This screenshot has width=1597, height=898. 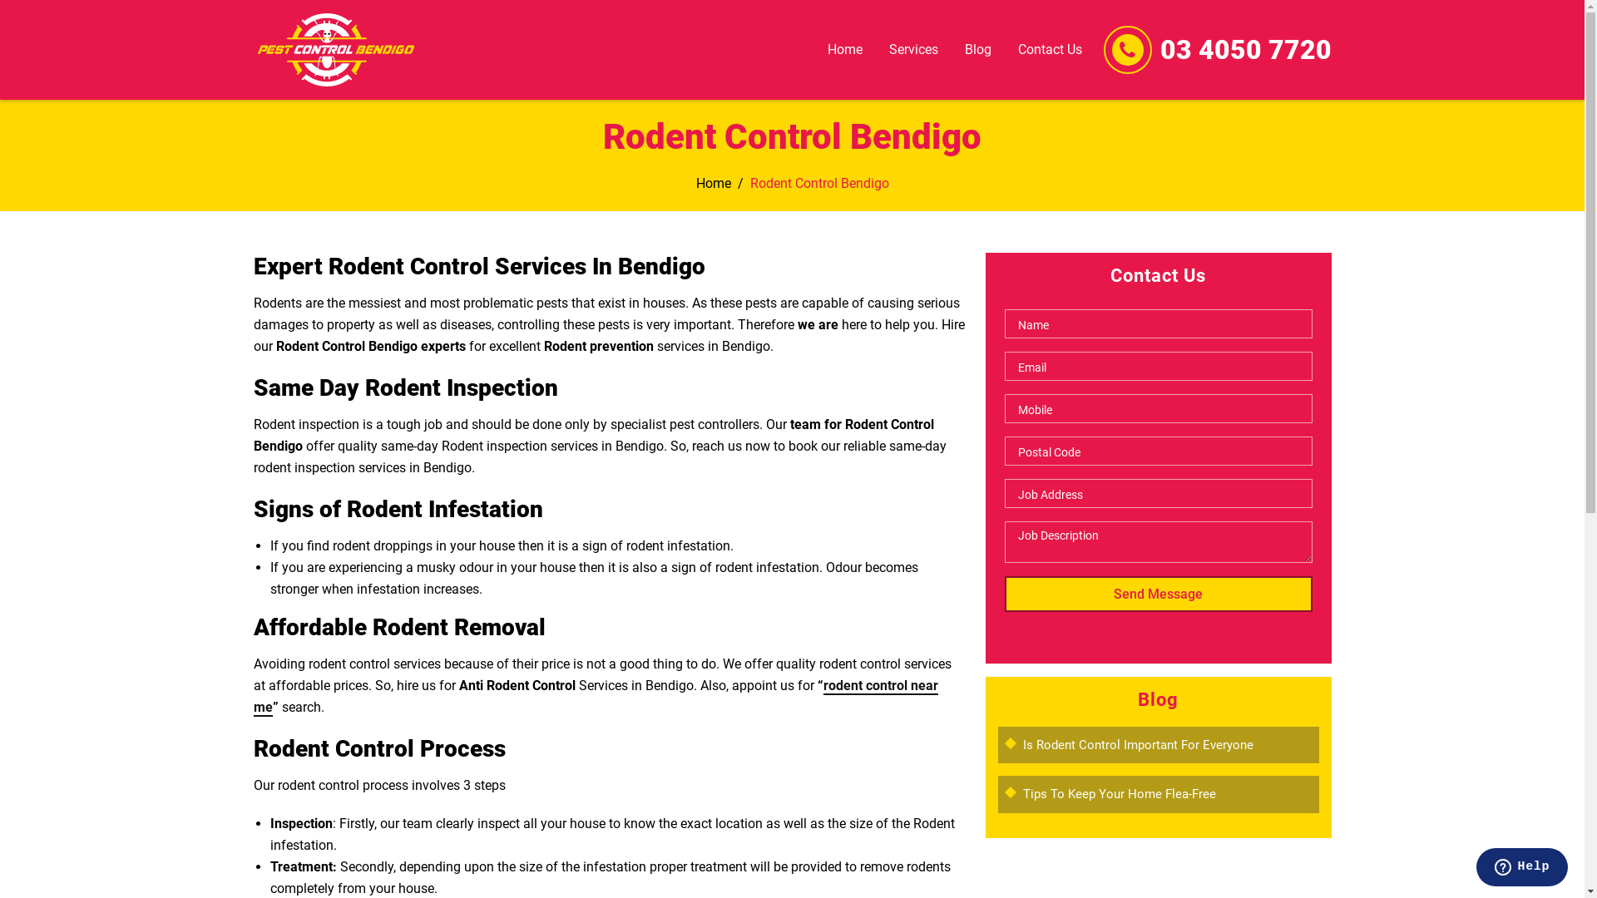 I want to click on rodent control near me, so click(x=596, y=697).